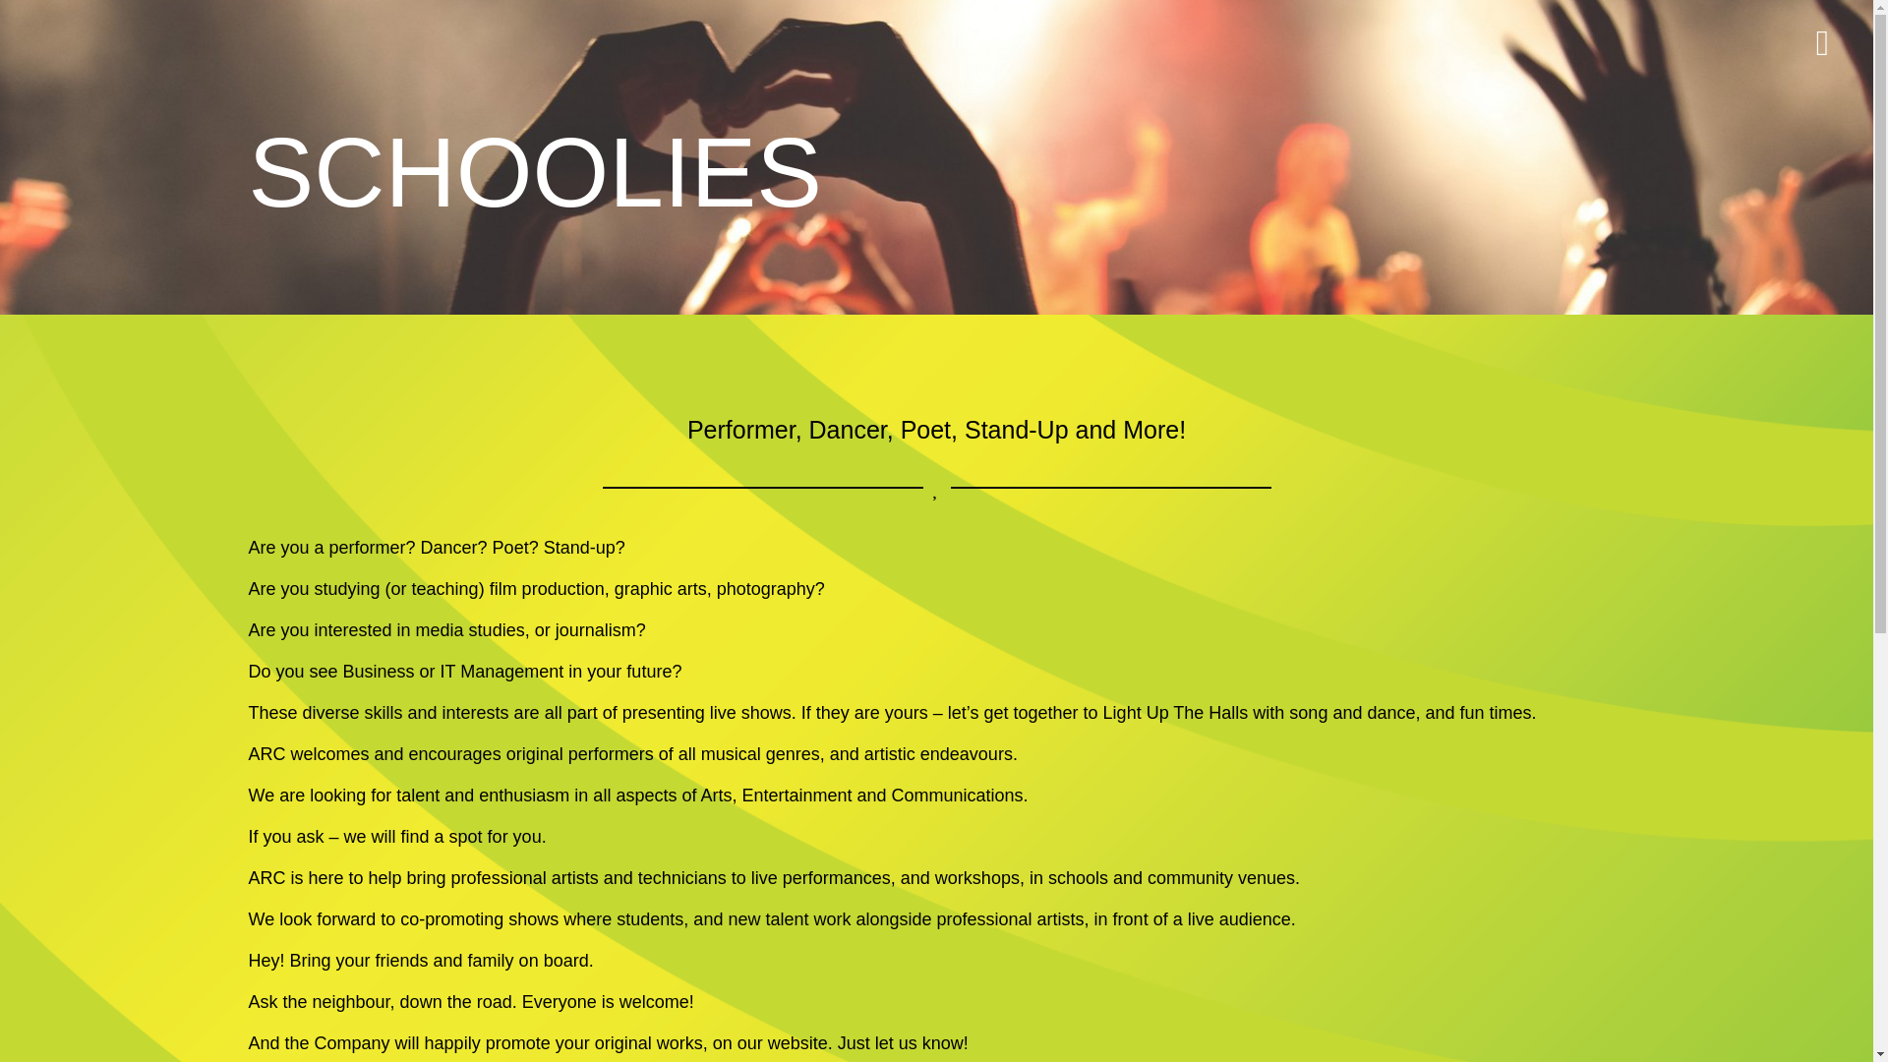 The height and width of the screenshot is (1062, 1888). What do you see at coordinates (985, 844) in the screenshot?
I see `Artists` at bounding box center [985, 844].